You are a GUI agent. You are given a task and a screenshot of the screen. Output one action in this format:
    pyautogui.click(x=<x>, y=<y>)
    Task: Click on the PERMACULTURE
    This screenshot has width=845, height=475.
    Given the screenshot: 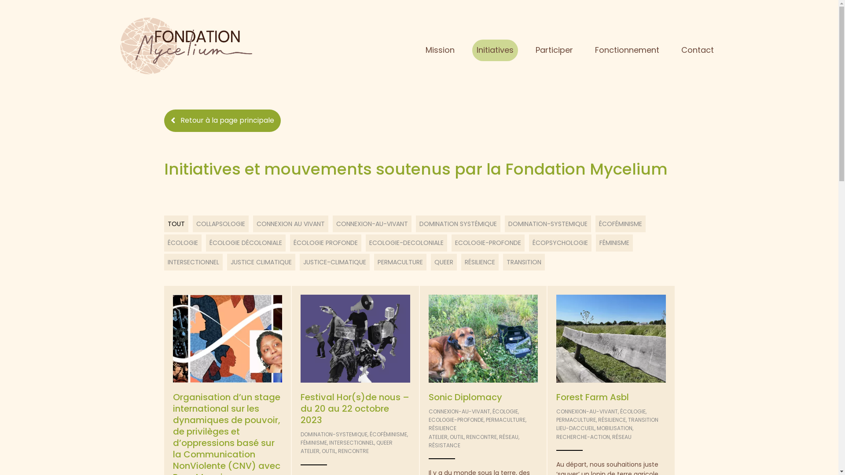 What is the action you would take?
    pyautogui.click(x=506, y=420)
    